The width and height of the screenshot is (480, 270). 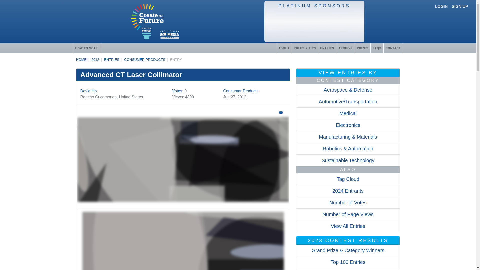 I want to click on LOGIN, so click(x=441, y=6).